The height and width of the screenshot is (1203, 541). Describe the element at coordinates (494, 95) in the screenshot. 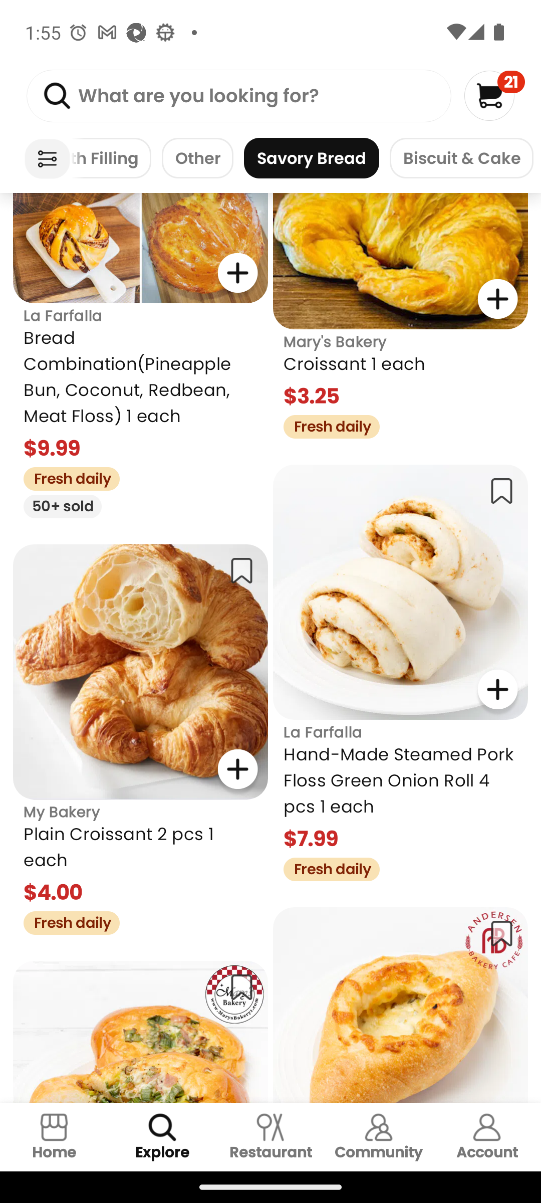

I see `21` at that location.